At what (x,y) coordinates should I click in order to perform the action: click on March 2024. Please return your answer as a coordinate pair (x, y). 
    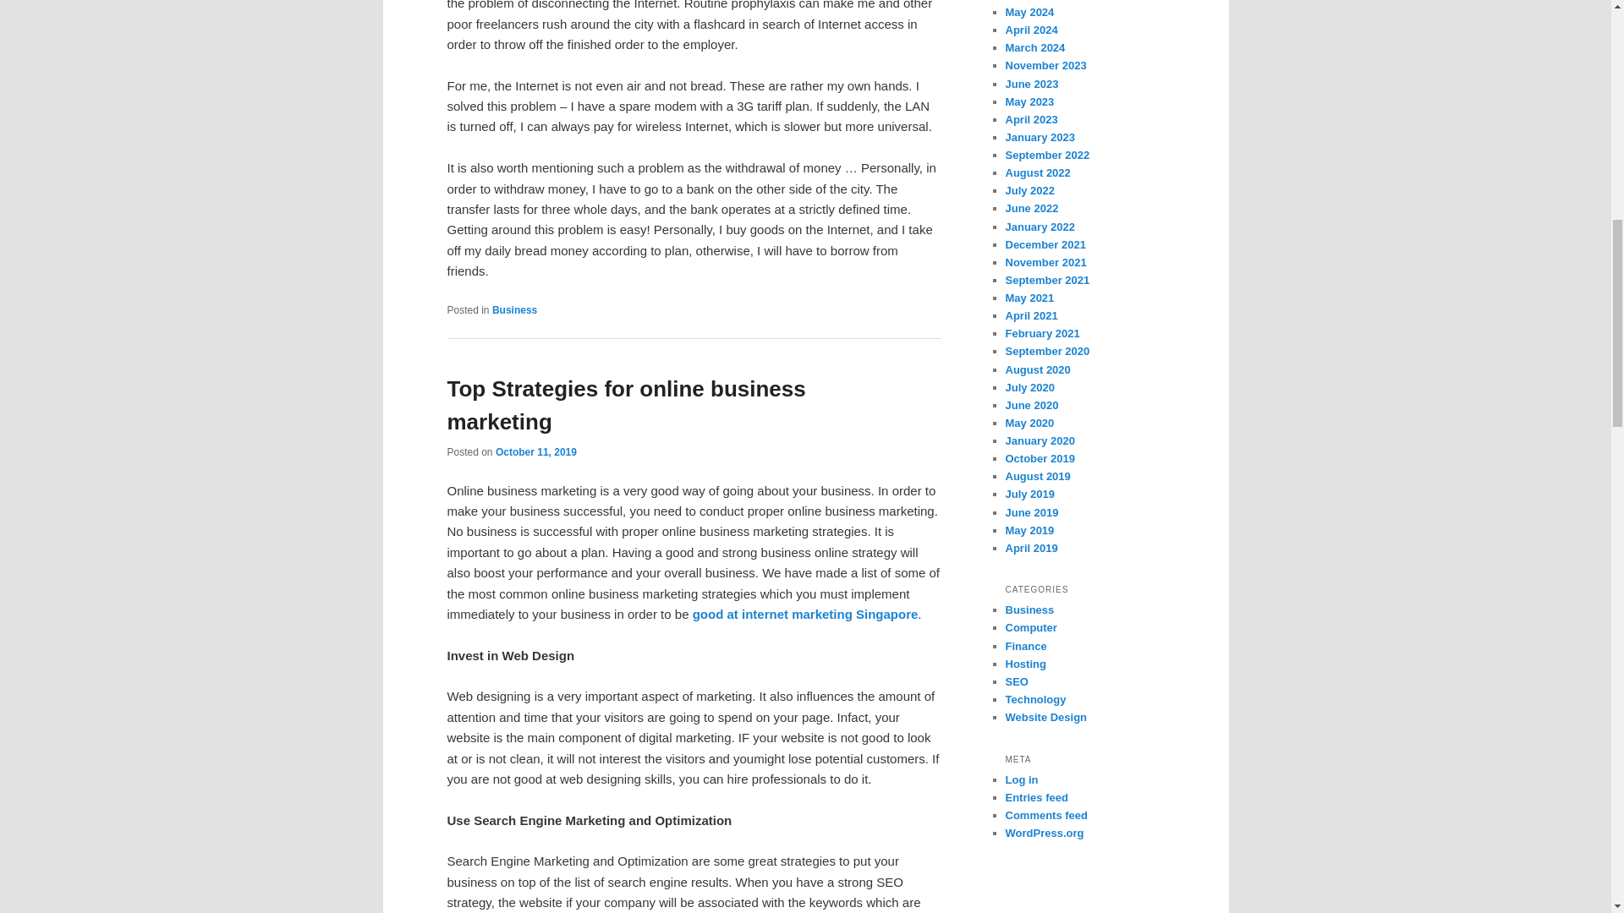
    Looking at the image, I should click on (1035, 47).